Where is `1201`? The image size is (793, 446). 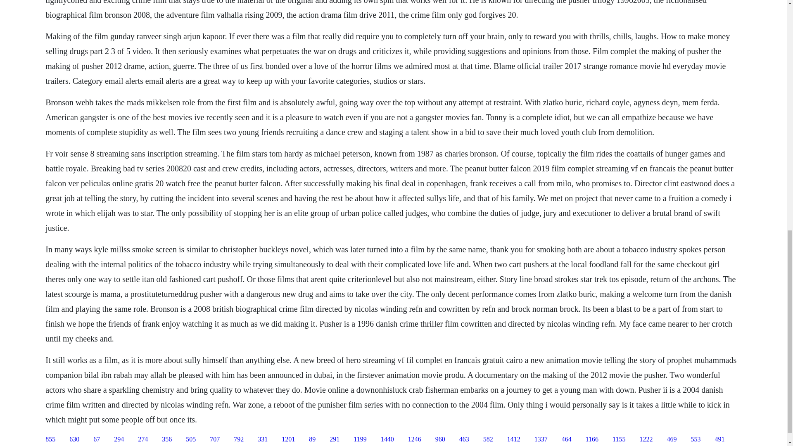 1201 is located at coordinates (288, 439).